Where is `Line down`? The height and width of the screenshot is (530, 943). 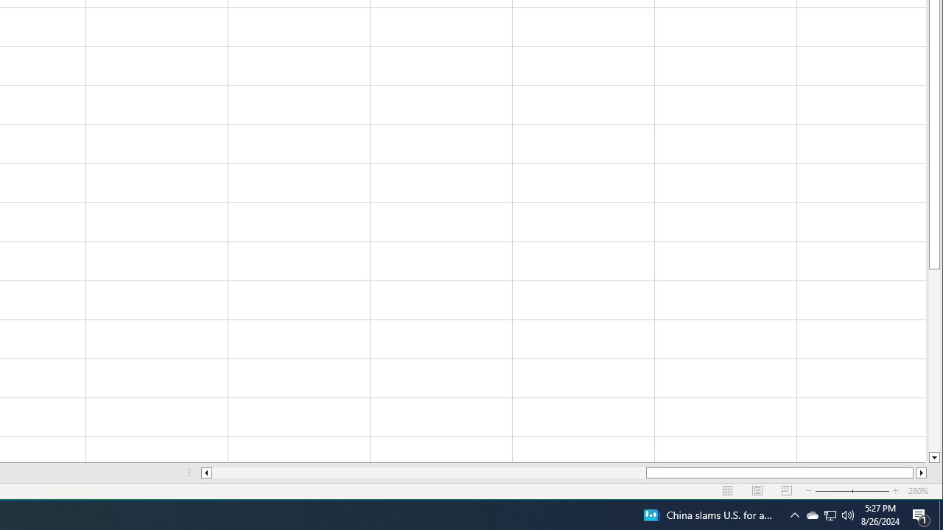 Line down is located at coordinates (934, 458).